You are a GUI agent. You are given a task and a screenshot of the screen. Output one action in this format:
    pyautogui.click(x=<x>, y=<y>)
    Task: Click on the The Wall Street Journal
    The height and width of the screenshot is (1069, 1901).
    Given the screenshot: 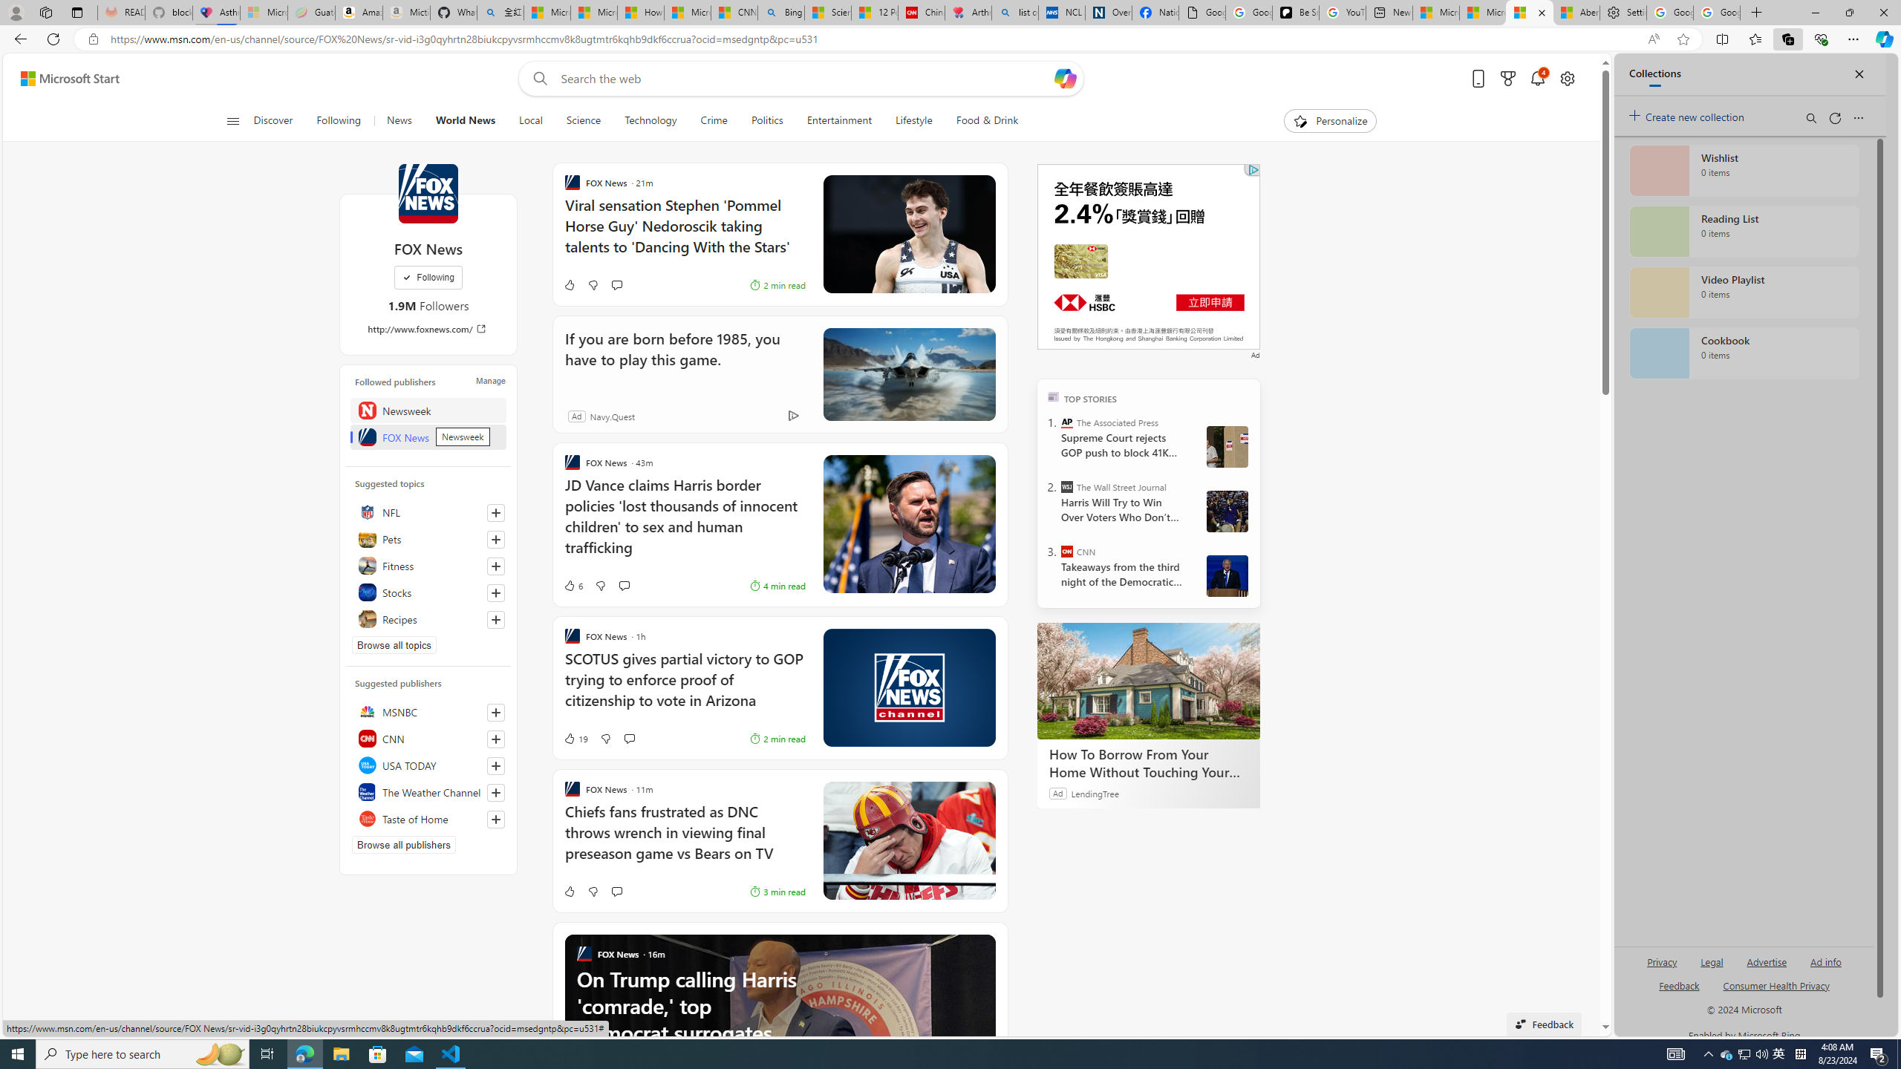 What is the action you would take?
    pyautogui.click(x=1066, y=487)
    